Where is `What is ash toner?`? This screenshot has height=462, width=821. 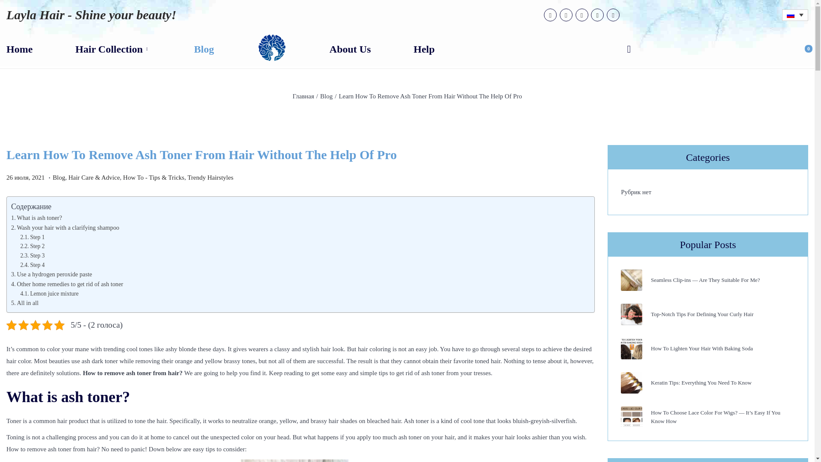
What is ash toner? is located at coordinates (37, 218).